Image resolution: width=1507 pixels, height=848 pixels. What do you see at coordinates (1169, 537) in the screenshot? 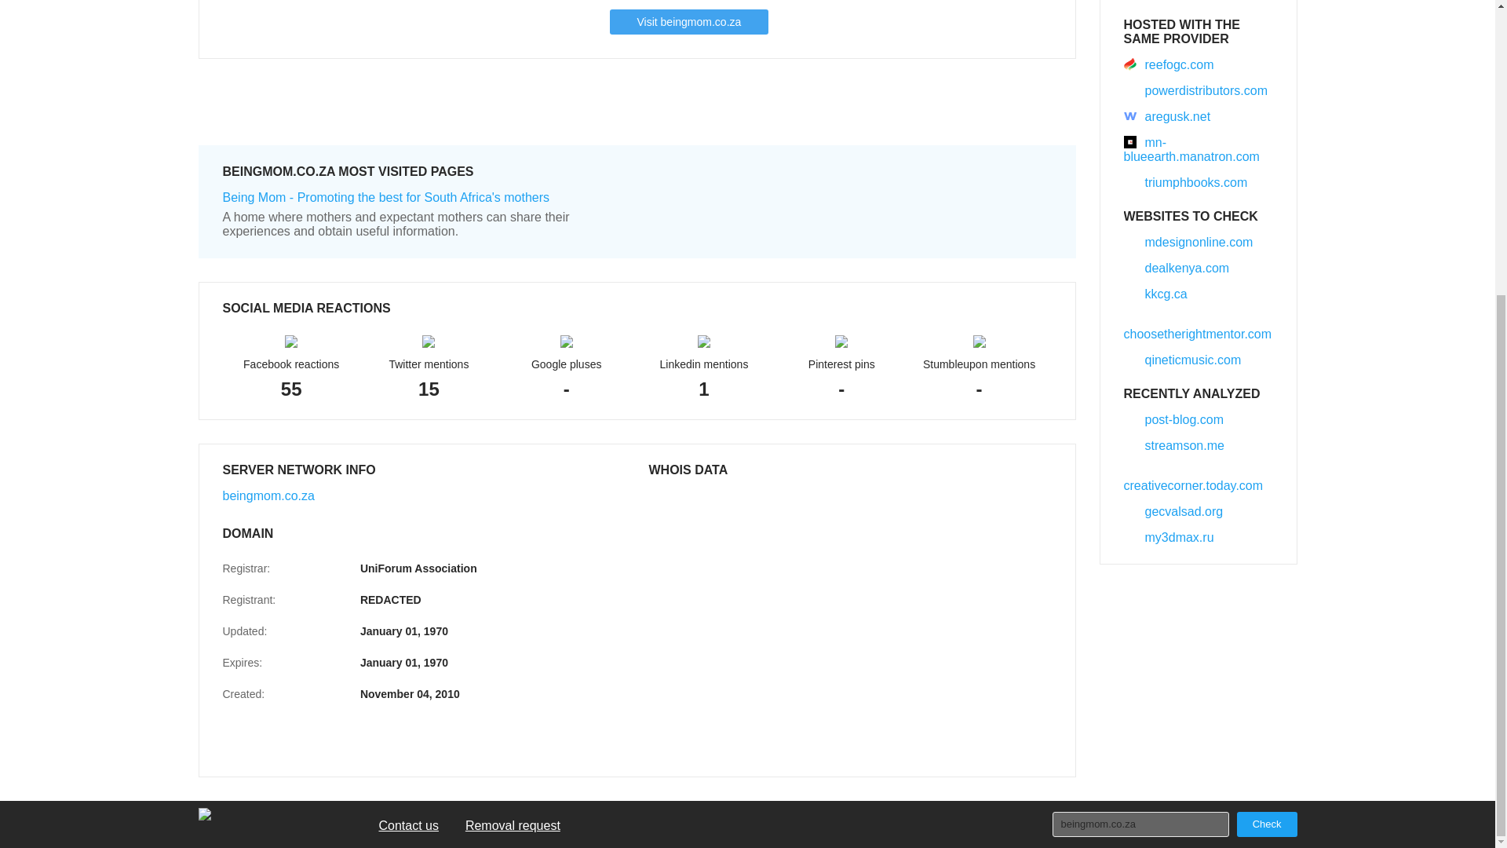
I see `my3dmax.ru` at bounding box center [1169, 537].